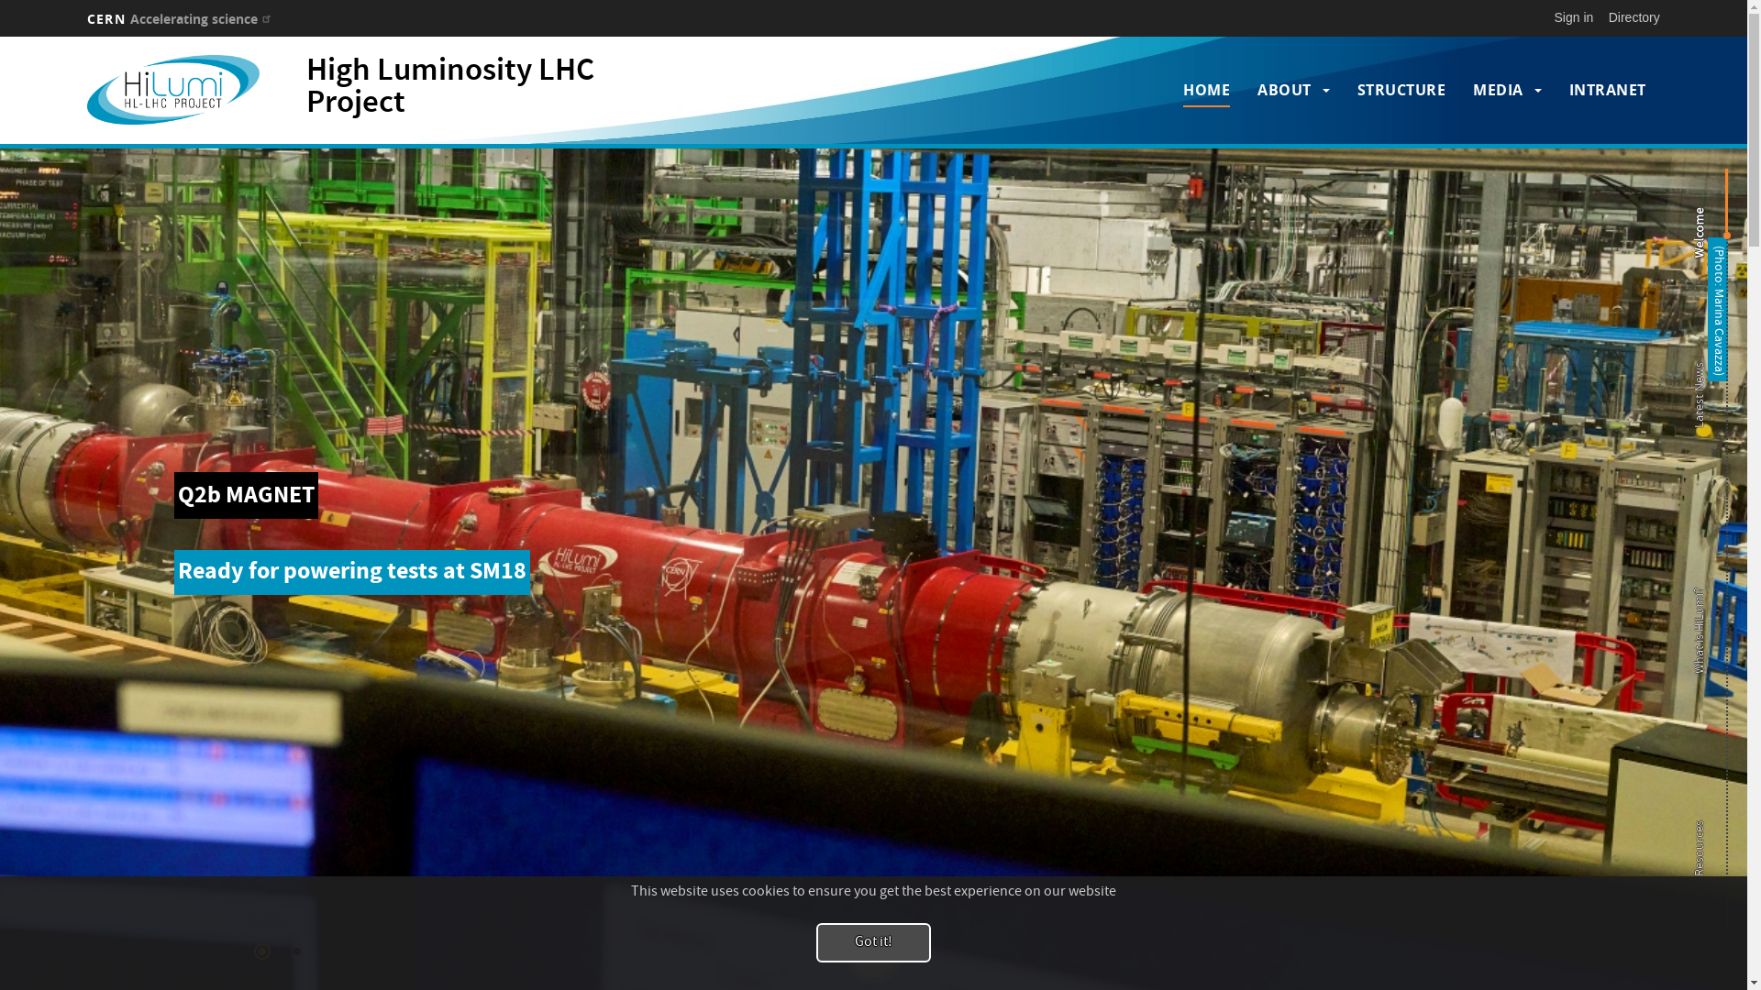 The width and height of the screenshot is (1761, 990). What do you see at coordinates (1207, 90) in the screenshot?
I see `HOME` at bounding box center [1207, 90].